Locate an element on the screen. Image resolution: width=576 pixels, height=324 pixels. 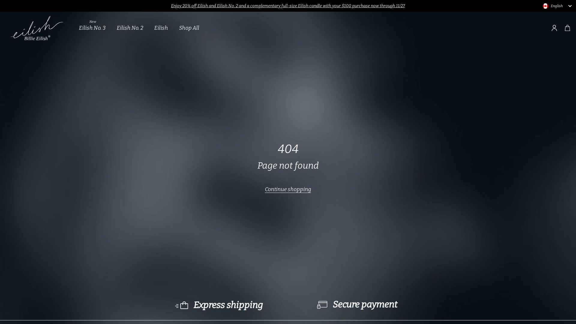
account is located at coordinates (554, 28).